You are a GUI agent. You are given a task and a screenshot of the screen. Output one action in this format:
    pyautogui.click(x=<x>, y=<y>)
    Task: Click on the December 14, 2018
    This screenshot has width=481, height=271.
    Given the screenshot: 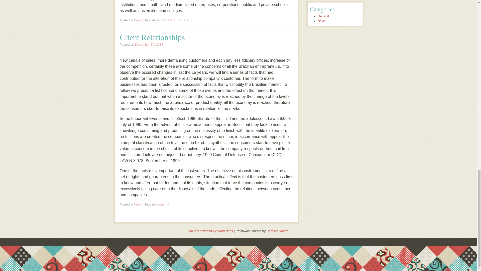 What is the action you would take?
    pyautogui.click(x=149, y=44)
    